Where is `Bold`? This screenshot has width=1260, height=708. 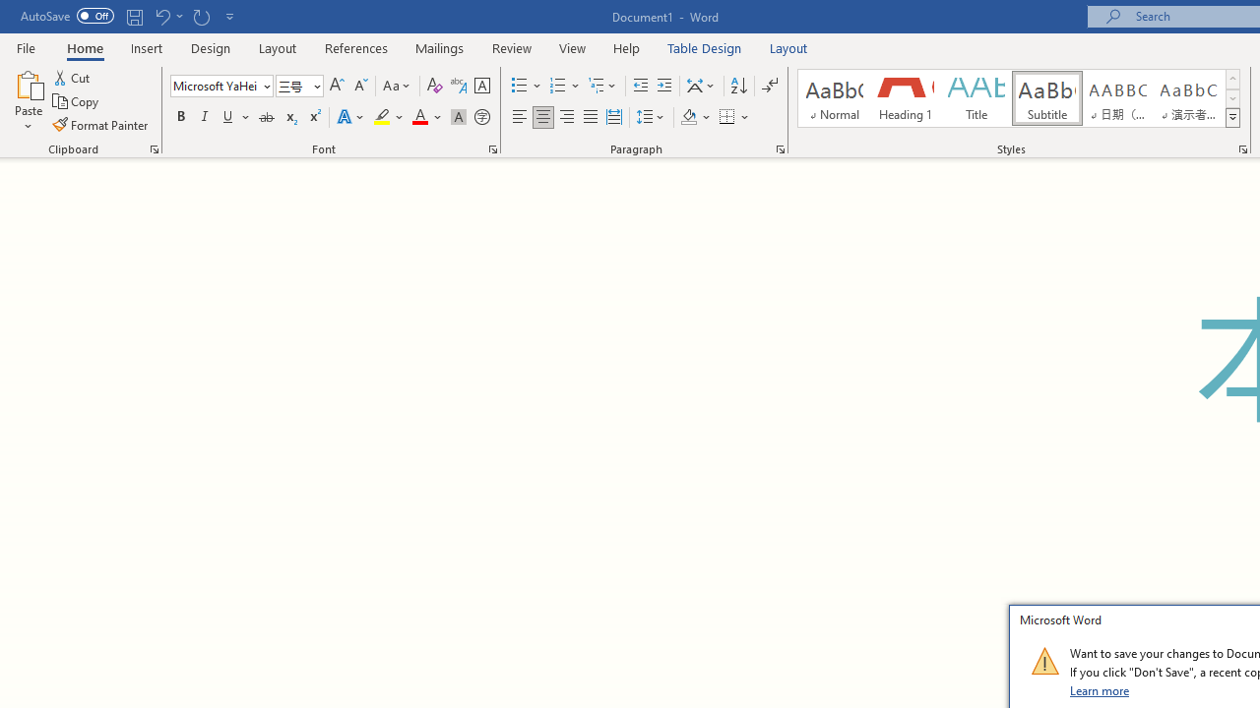 Bold is located at coordinates (180, 118).